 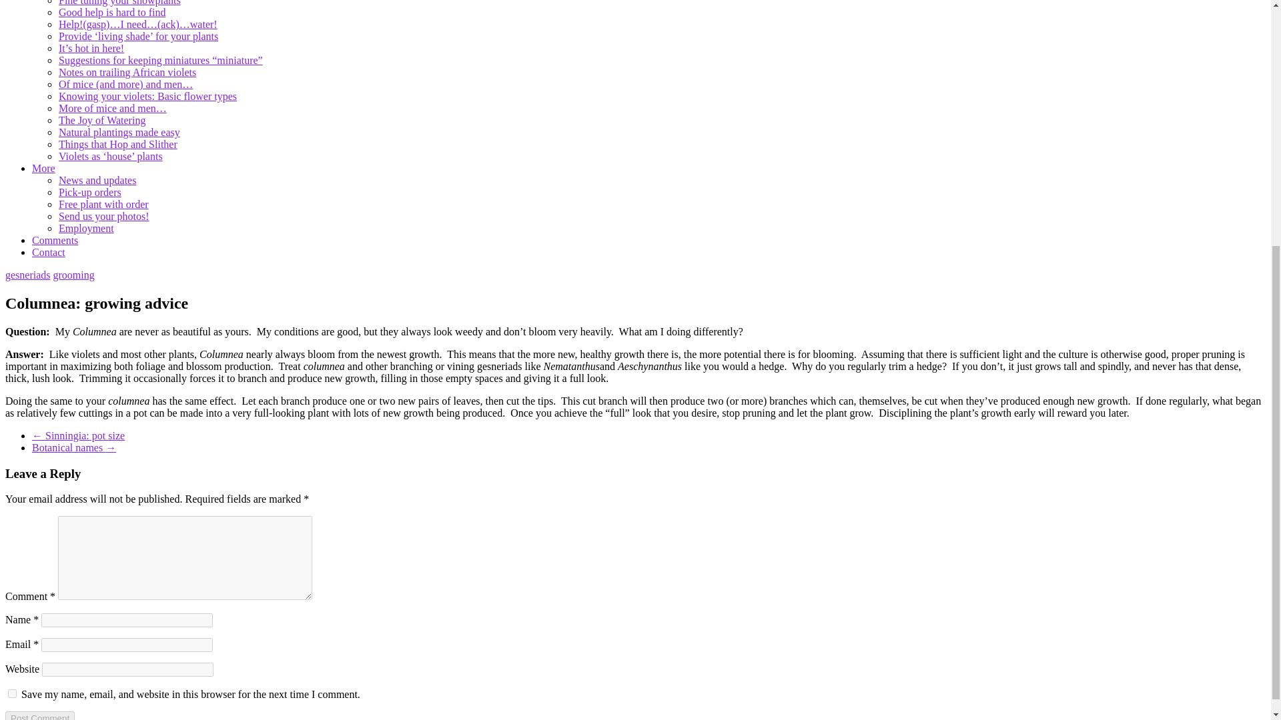 I want to click on Knowing your violets: Basic flower types, so click(x=148, y=96).